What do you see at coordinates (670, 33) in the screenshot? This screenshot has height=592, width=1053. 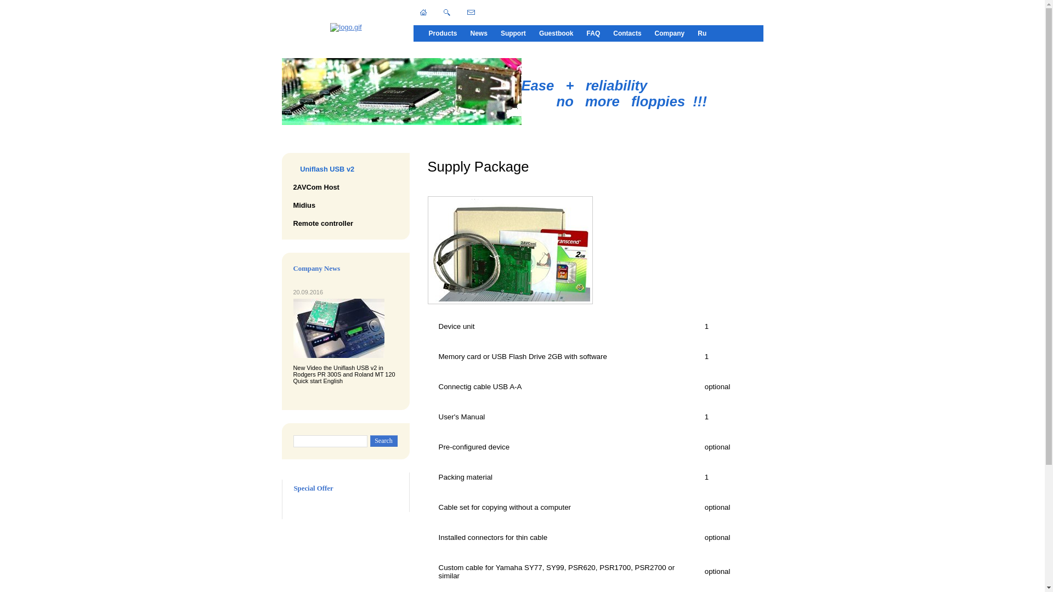 I see `Company` at bounding box center [670, 33].